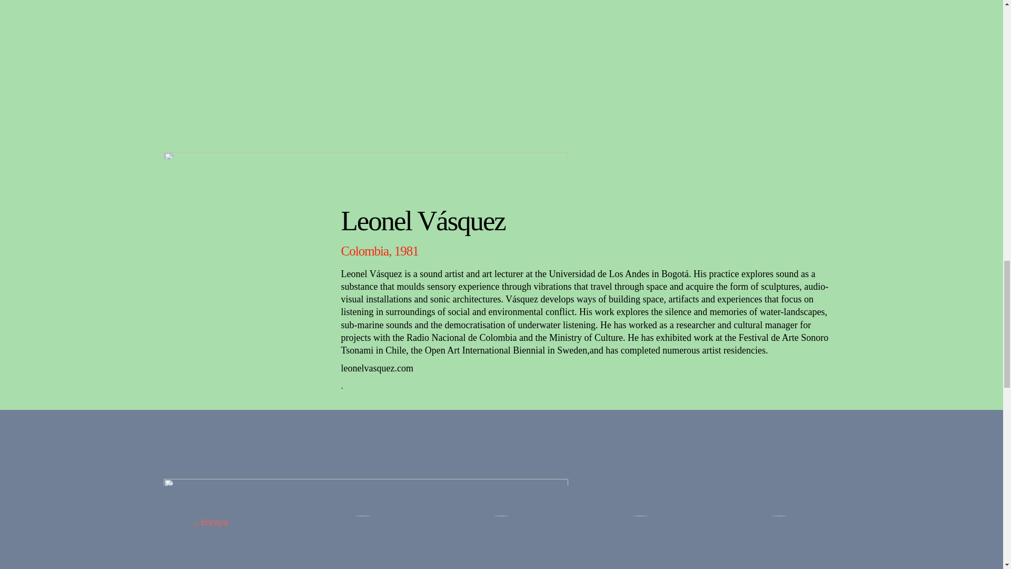  I want to click on Emilio Chapela, so click(640, 542).